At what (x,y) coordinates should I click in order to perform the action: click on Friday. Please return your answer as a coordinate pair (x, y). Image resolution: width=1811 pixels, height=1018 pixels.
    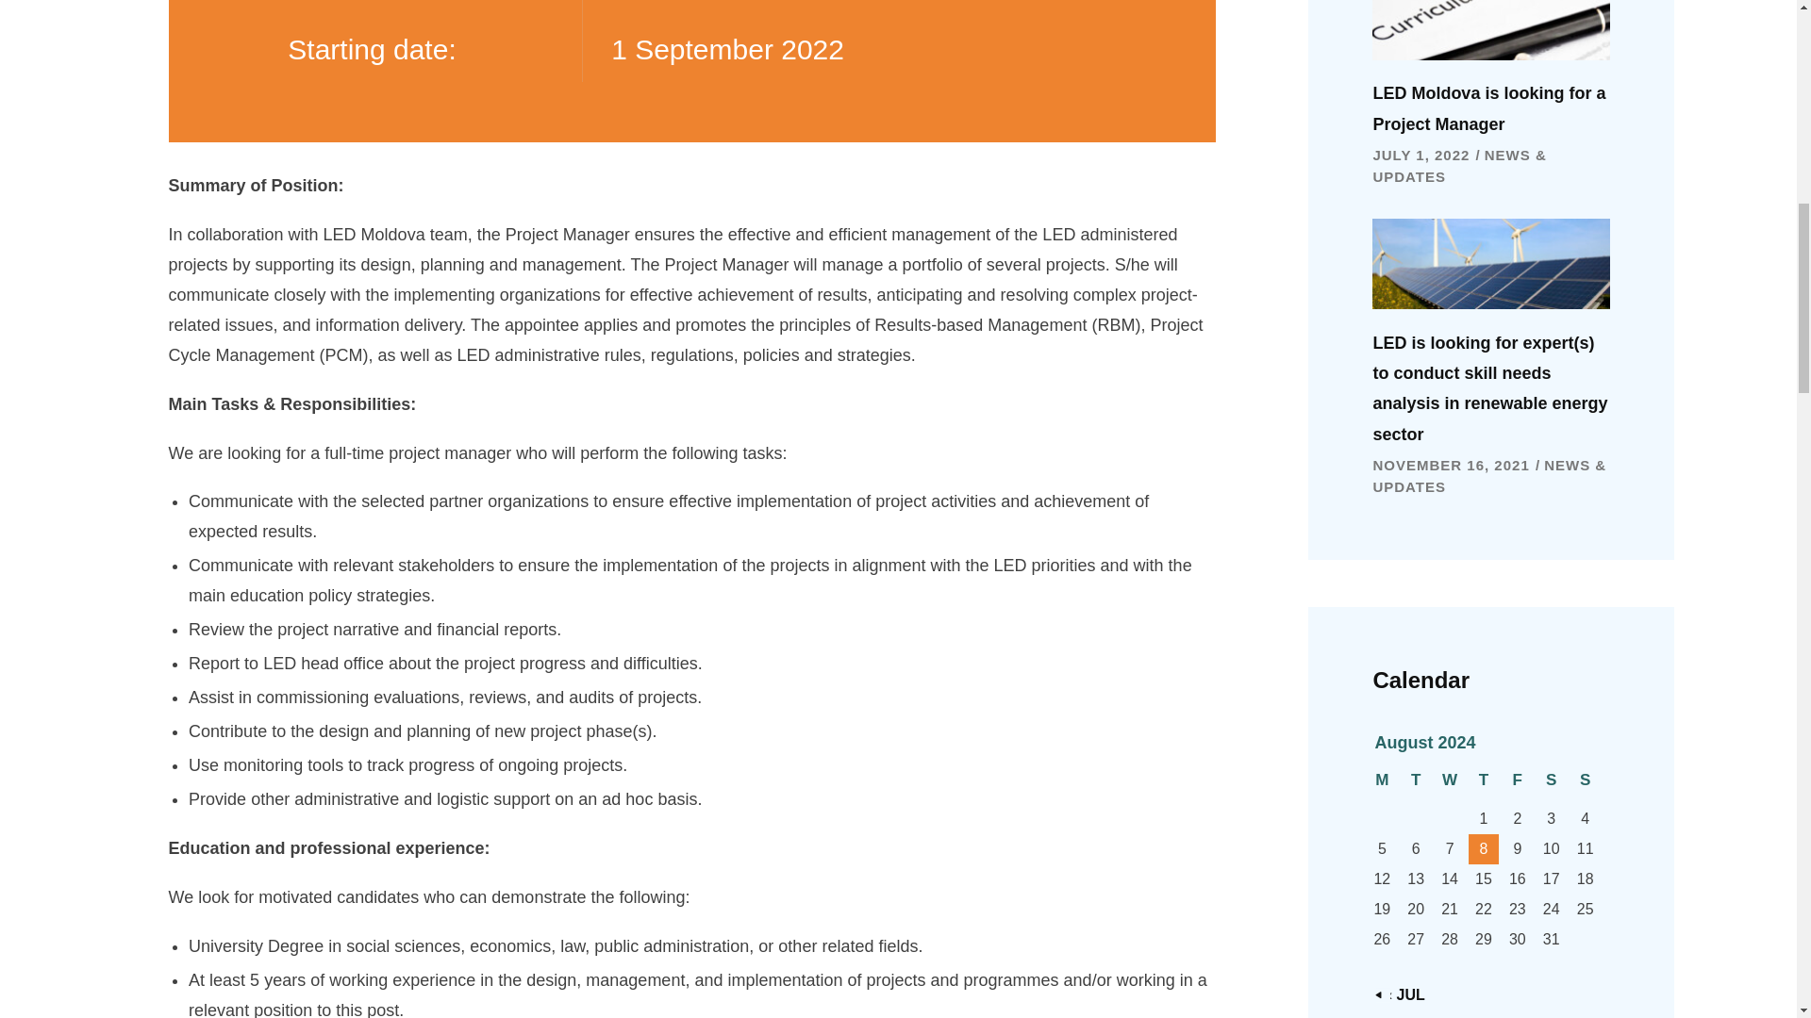
    Looking at the image, I should click on (1517, 785).